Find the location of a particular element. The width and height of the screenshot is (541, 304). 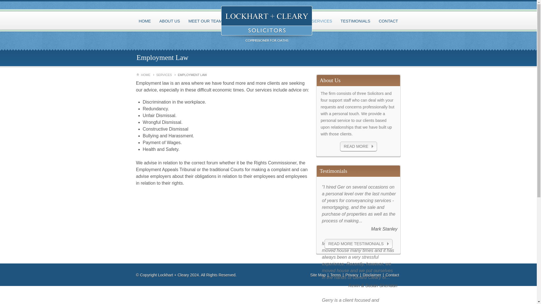

READ MORE TESTIMONIALS is located at coordinates (358, 244).